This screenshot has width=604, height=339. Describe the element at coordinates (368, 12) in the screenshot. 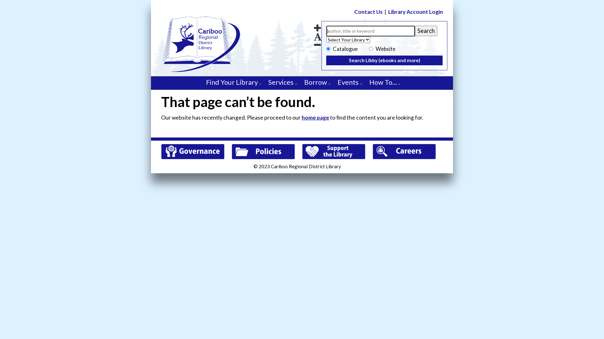

I see `Contact Us` at that location.